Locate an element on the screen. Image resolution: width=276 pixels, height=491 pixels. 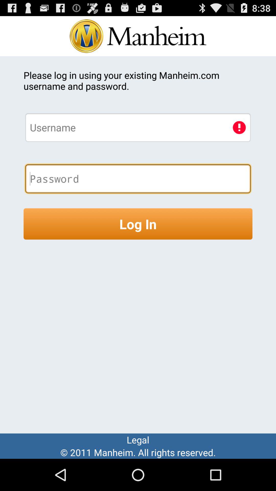
jump to the legal app is located at coordinates (138, 440).